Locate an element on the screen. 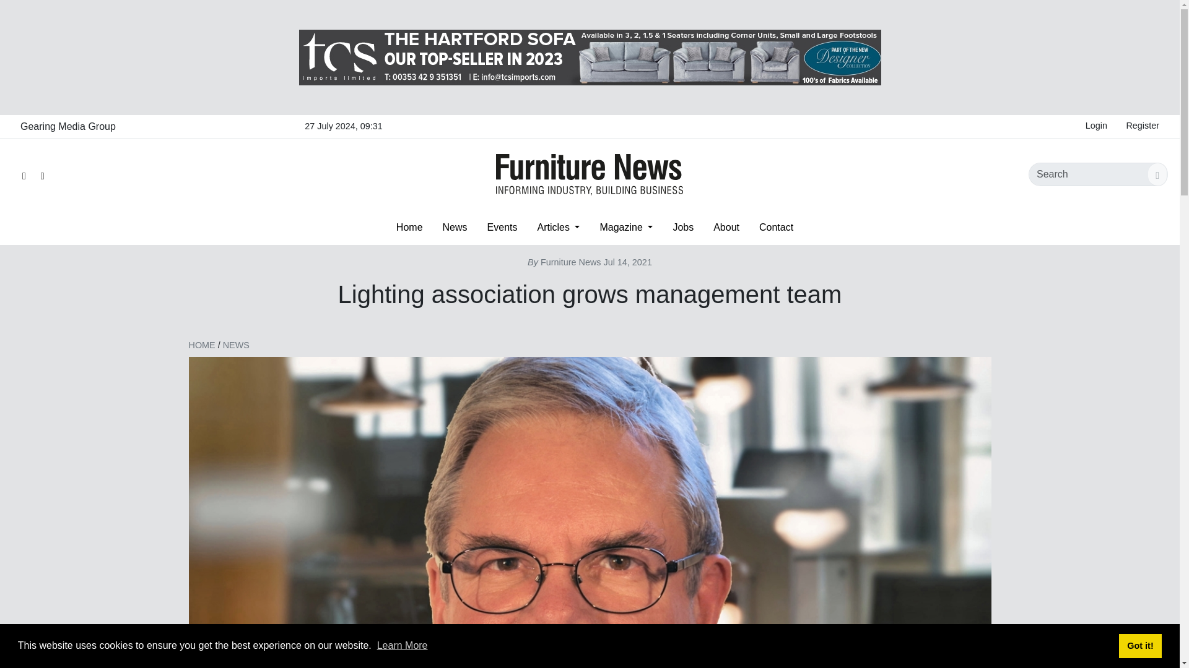 The height and width of the screenshot is (668, 1189). News is located at coordinates (455, 227).